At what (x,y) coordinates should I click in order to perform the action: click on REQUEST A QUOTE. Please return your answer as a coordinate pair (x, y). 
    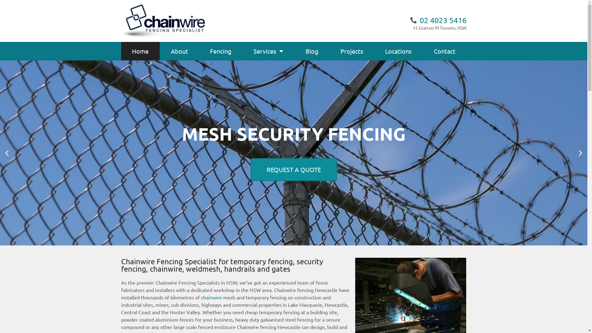
    Looking at the image, I should click on (294, 170).